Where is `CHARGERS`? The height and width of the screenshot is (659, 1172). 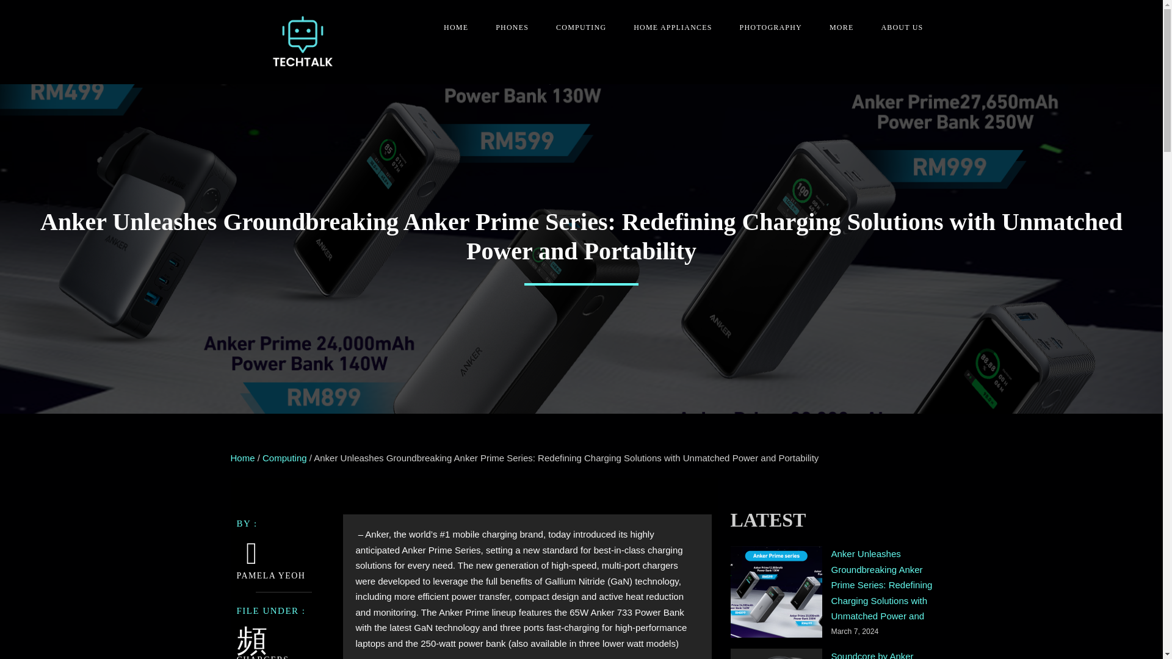
CHARGERS is located at coordinates (262, 657).